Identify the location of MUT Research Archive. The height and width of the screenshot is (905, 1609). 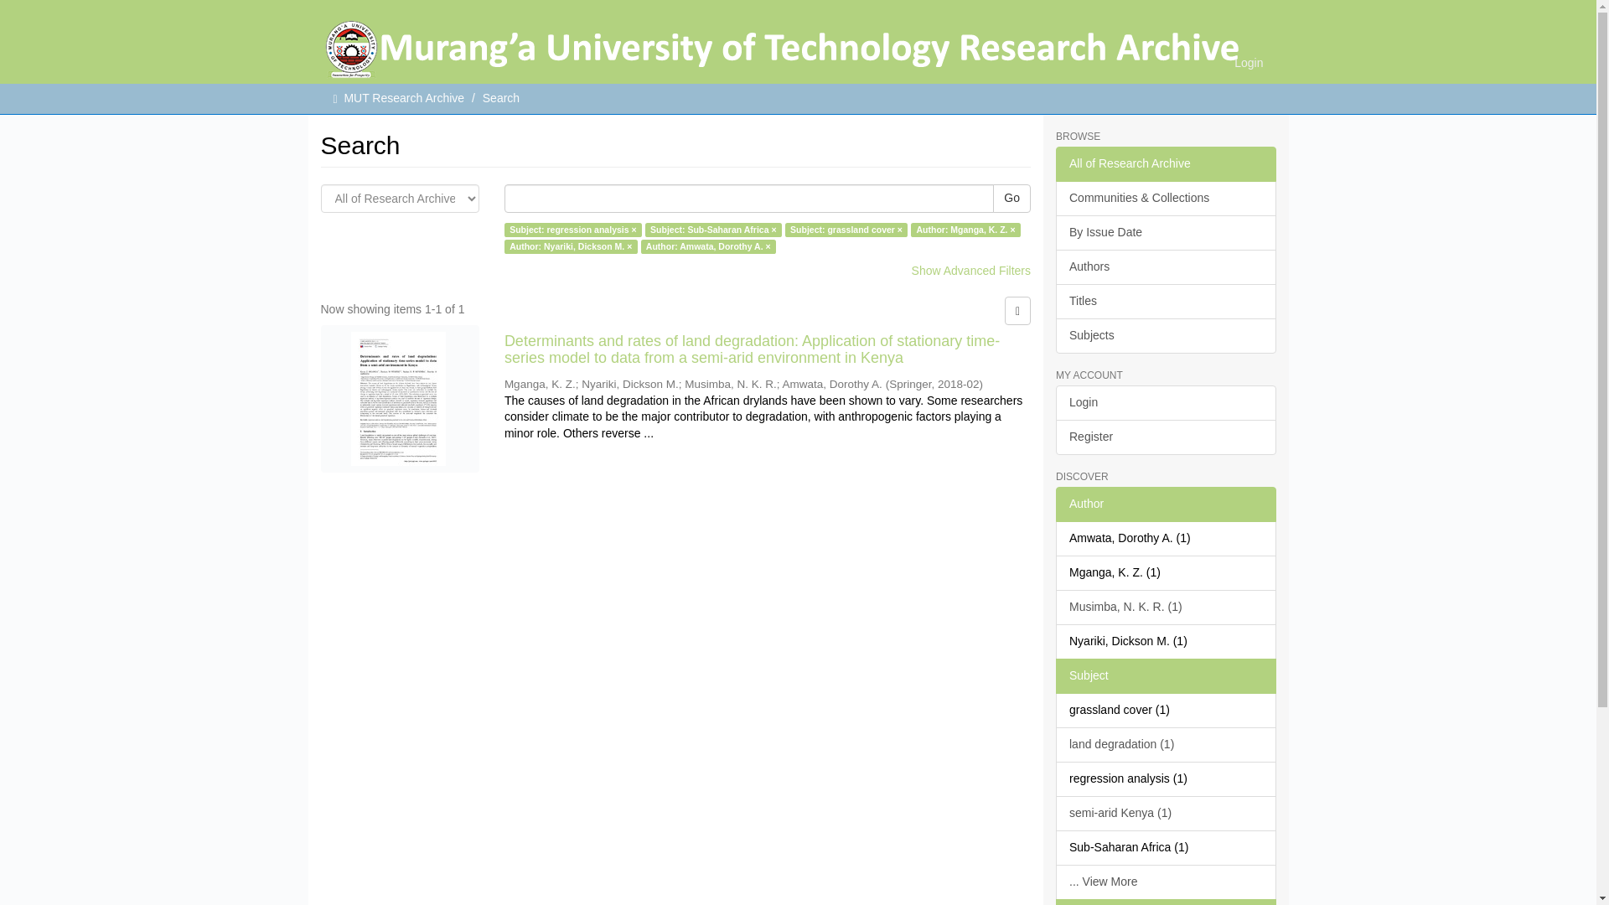
(404, 98).